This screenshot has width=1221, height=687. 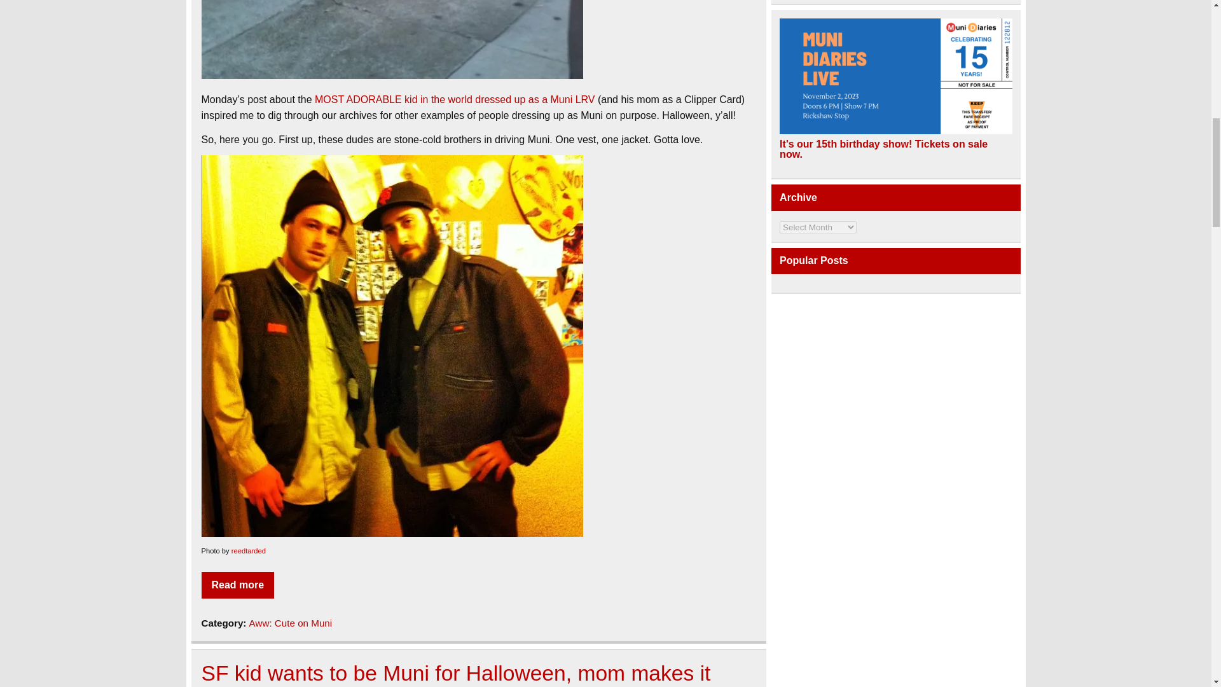 What do you see at coordinates (249, 550) in the screenshot?
I see `reedtarded` at bounding box center [249, 550].